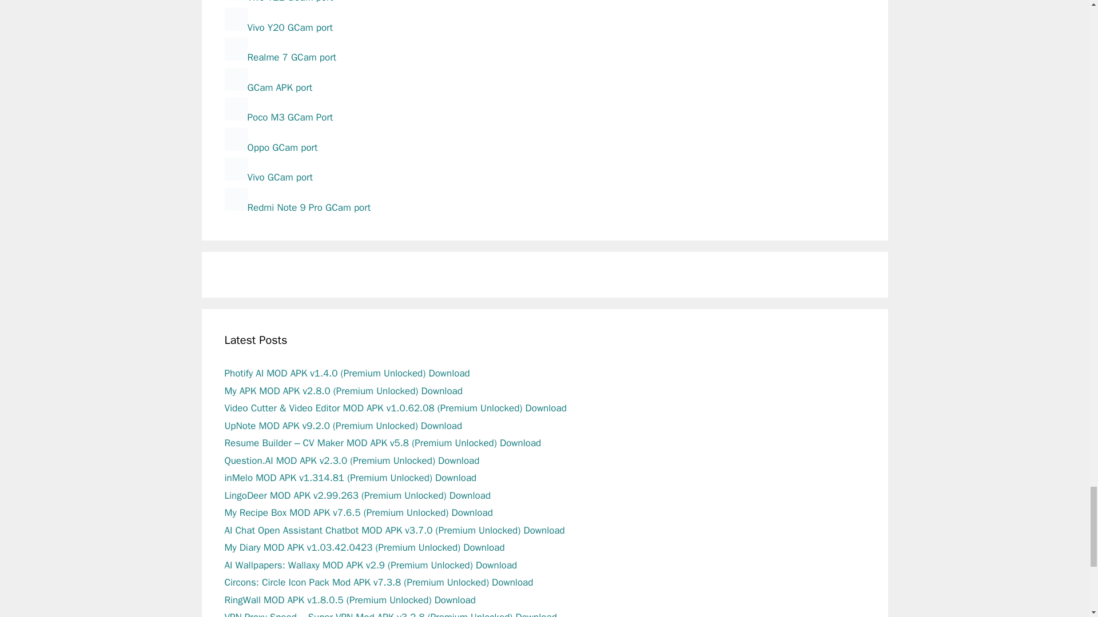  What do you see at coordinates (278, 2) in the screenshot?
I see `Vivo Y21 GCam port` at bounding box center [278, 2].